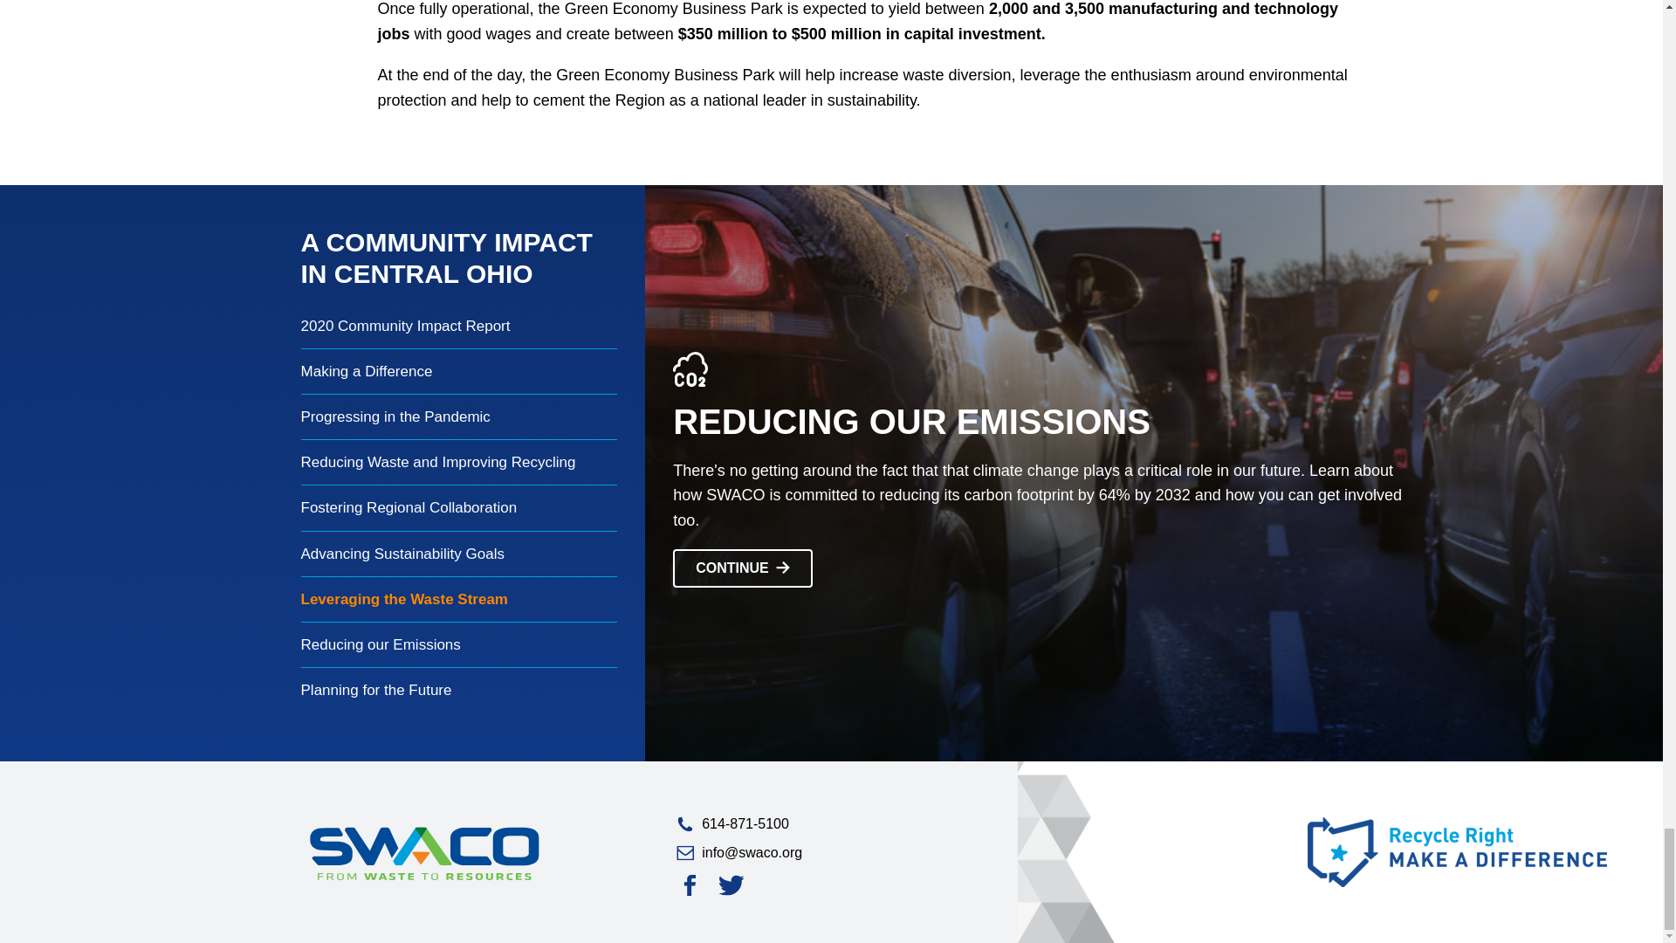 This screenshot has width=1676, height=943. I want to click on Leveraging the Waste Stream, so click(459, 599).